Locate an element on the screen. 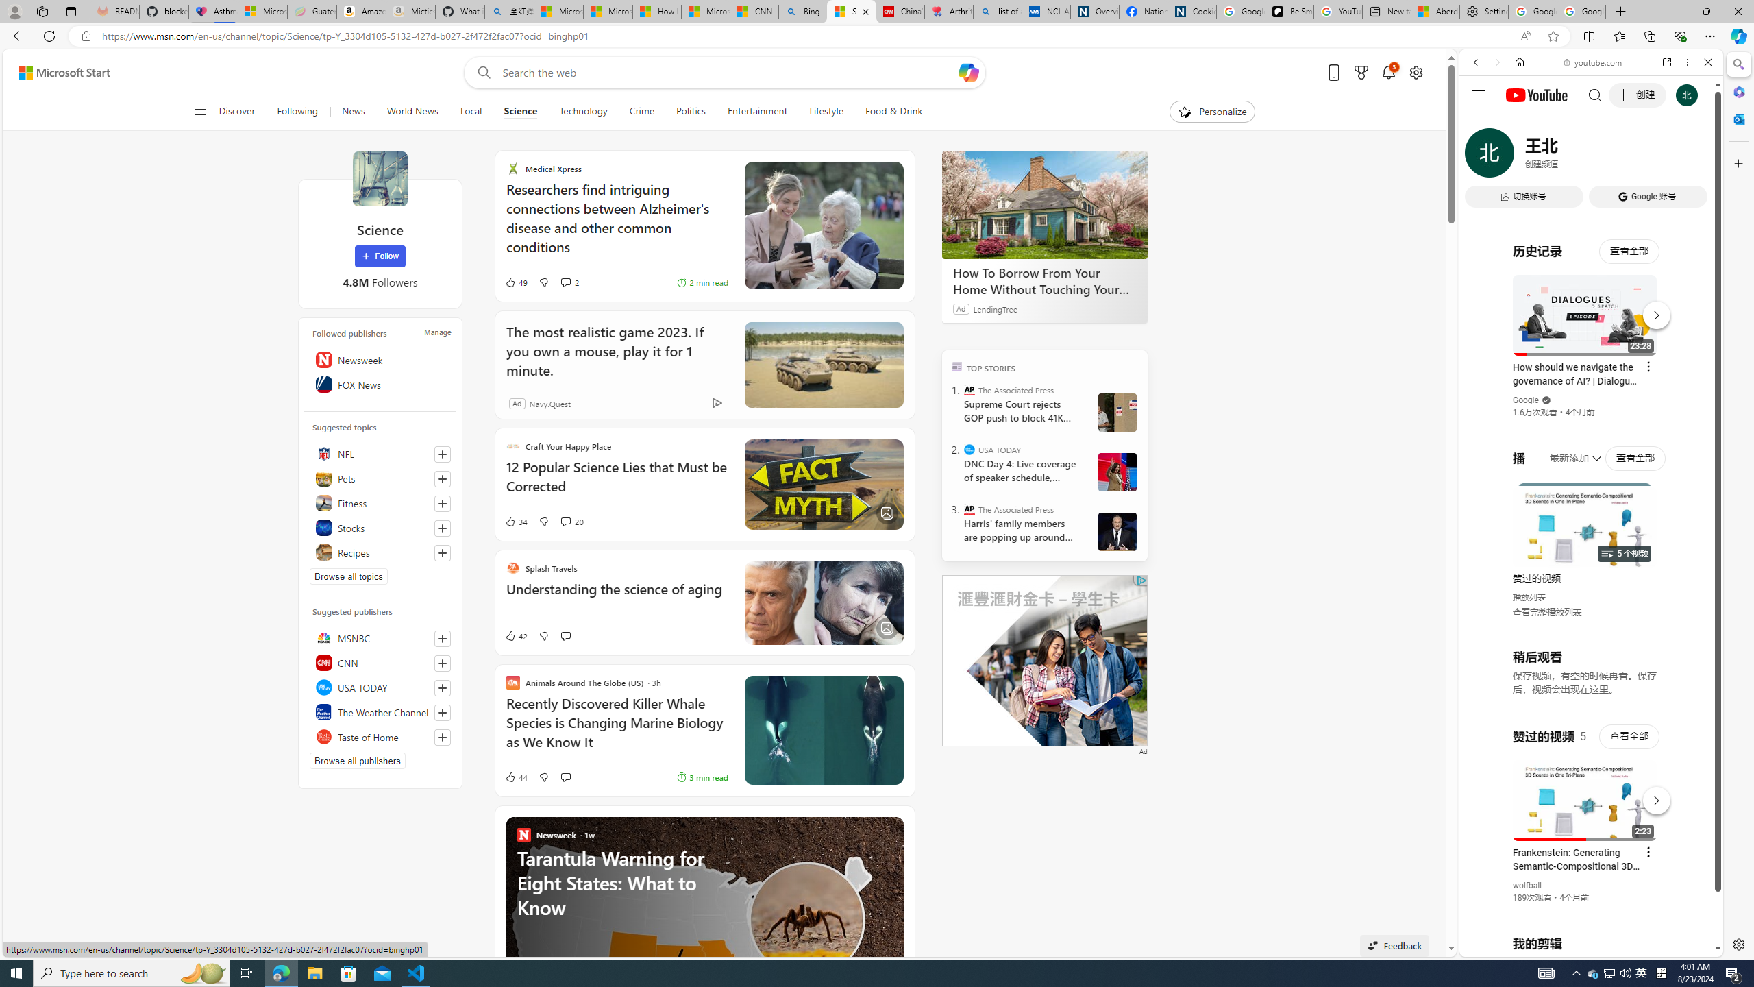 This screenshot has width=1754, height=987. Address and search bar is located at coordinates (807, 36).